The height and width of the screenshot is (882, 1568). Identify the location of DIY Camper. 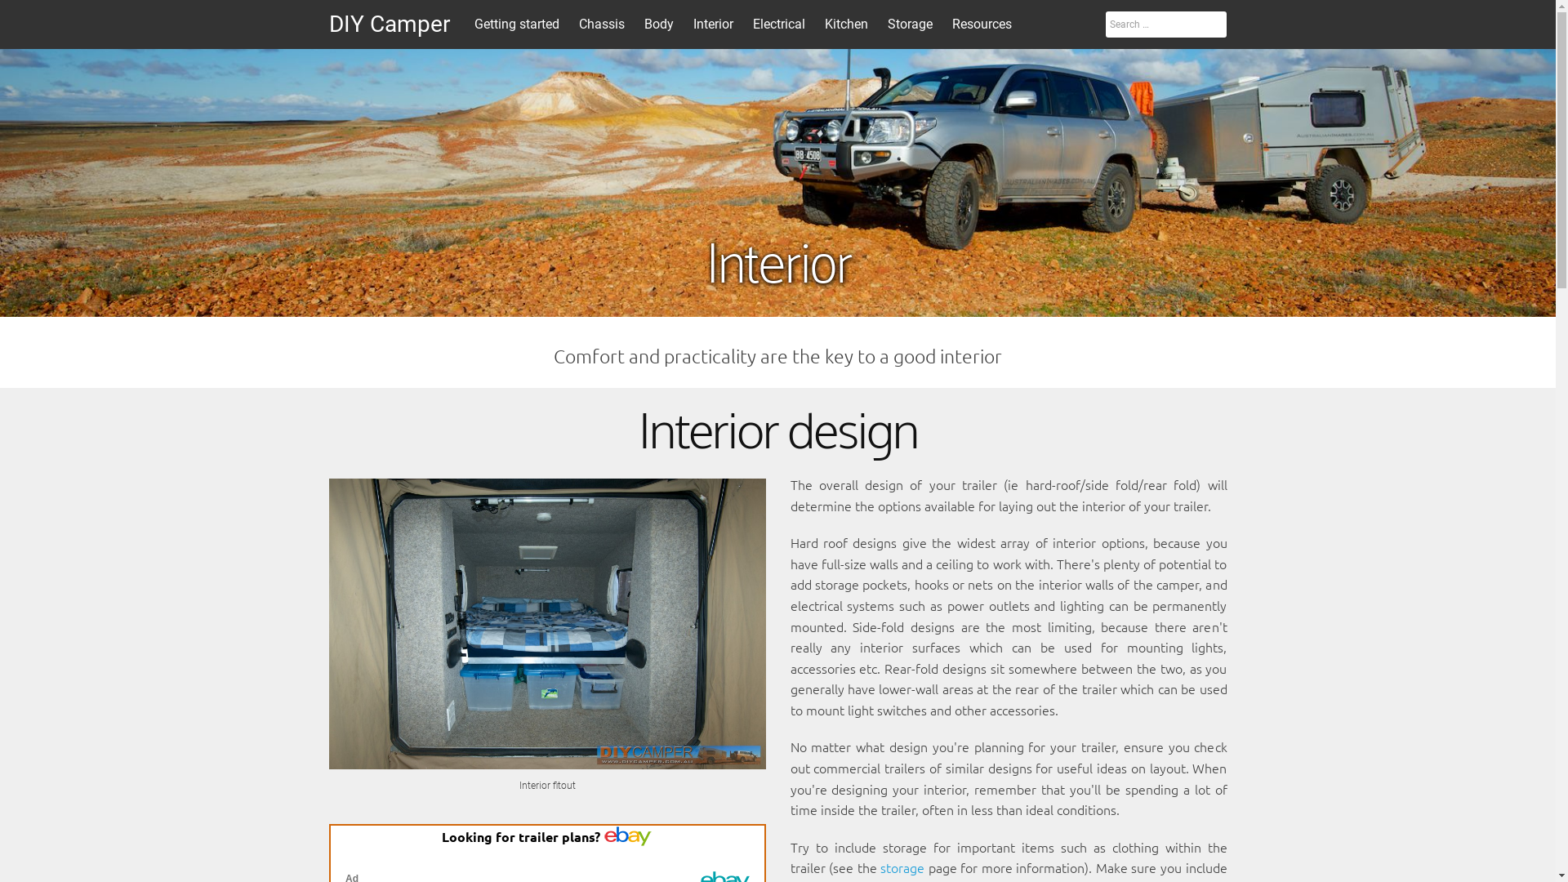
(389, 24).